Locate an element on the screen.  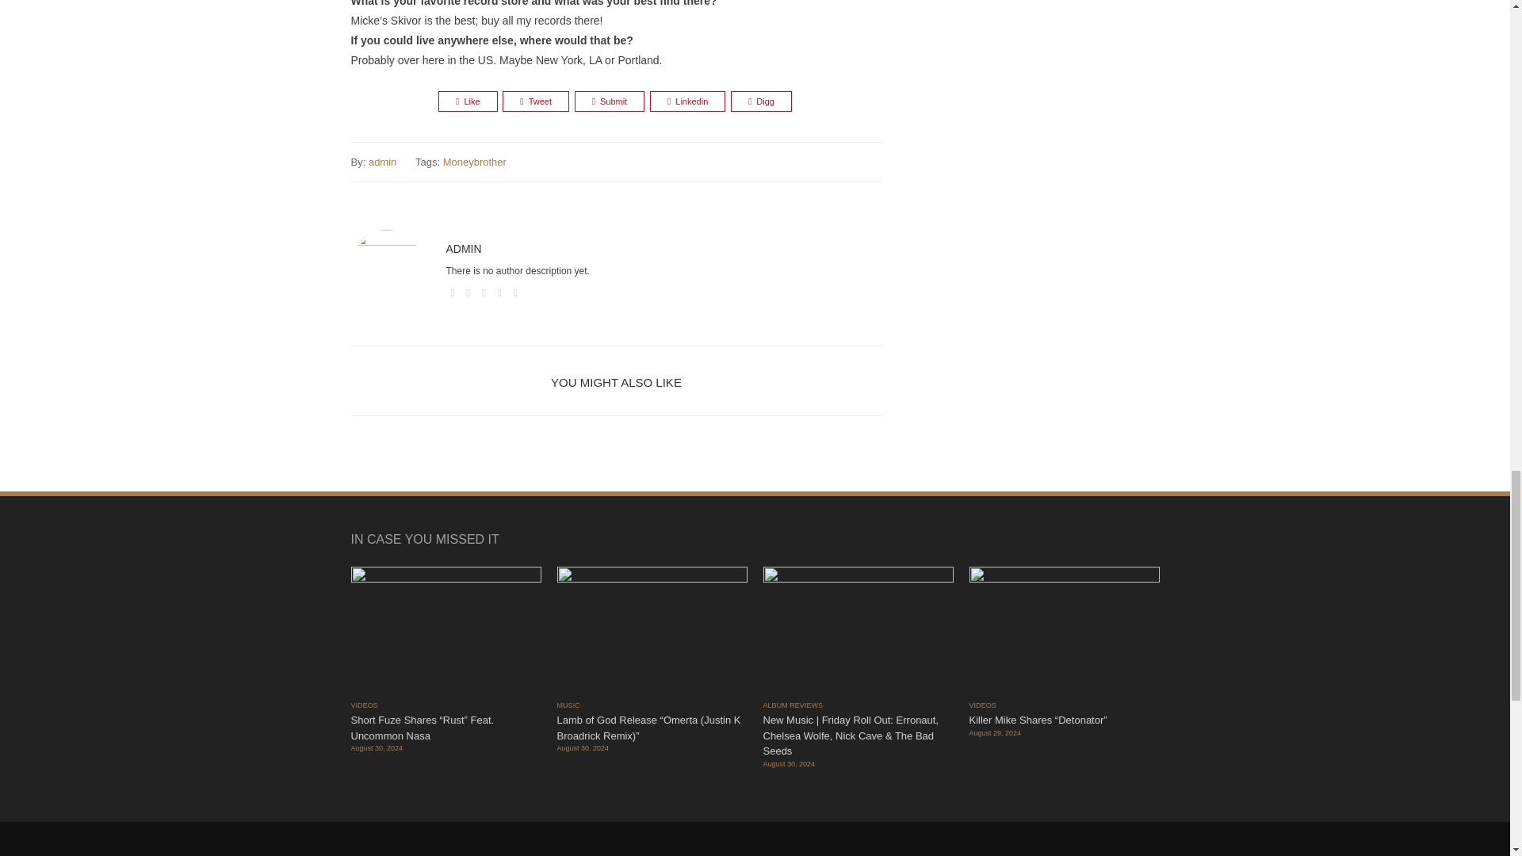
Short Fuze Shares "Rust" Feat. Uncommon Nasa is located at coordinates (445, 631).